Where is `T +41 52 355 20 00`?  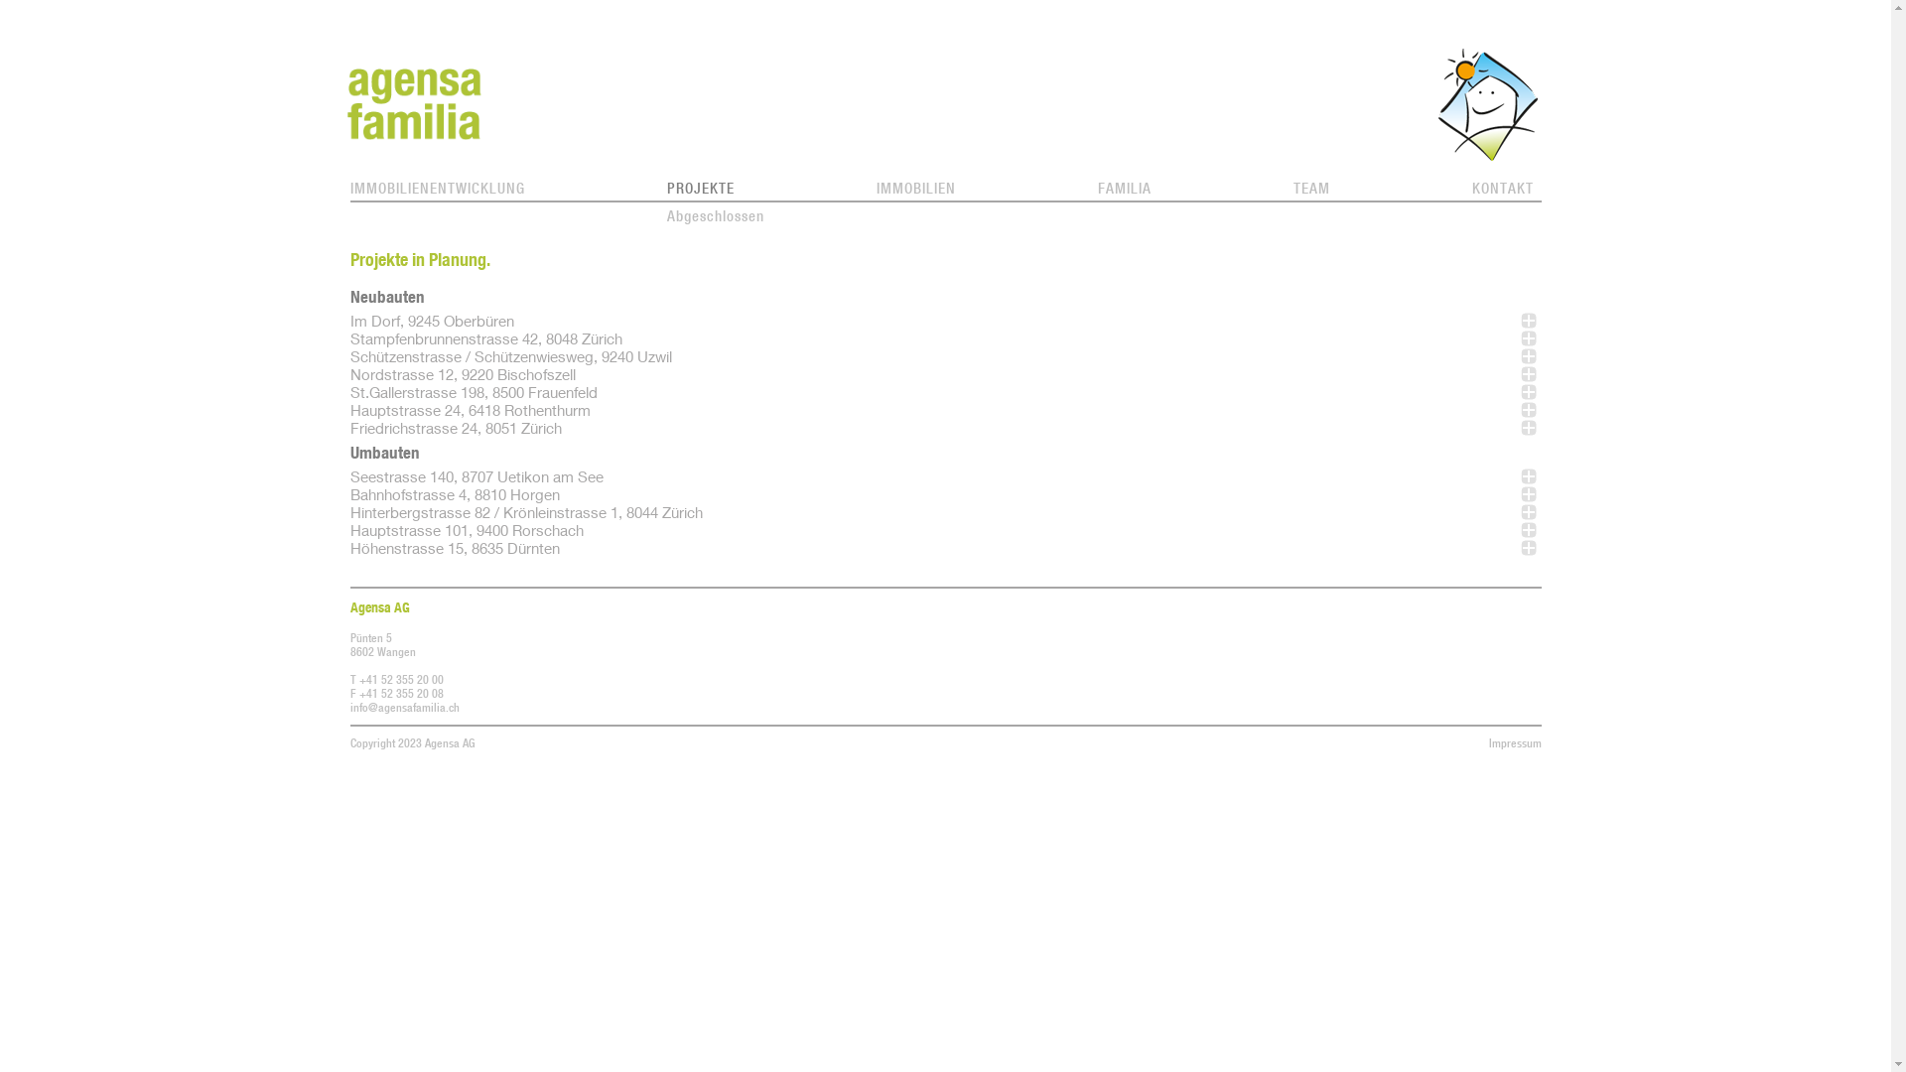 T +41 52 355 20 00 is located at coordinates (396, 680).